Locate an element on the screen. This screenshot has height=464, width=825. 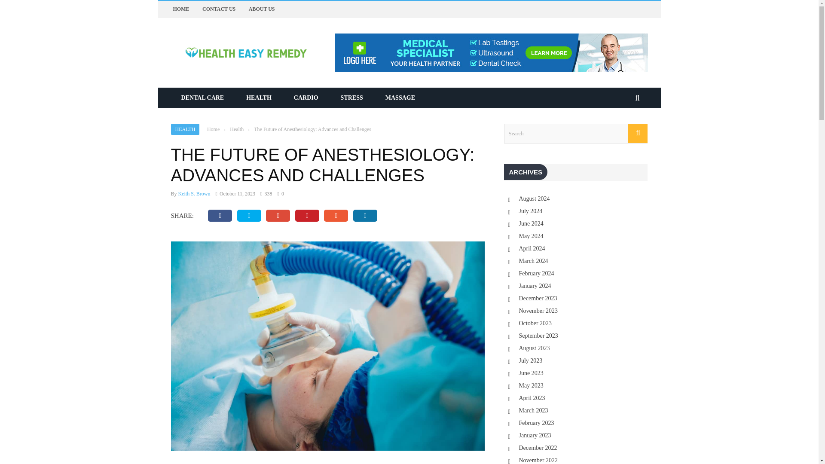
HEALTH is located at coordinates (259, 98).